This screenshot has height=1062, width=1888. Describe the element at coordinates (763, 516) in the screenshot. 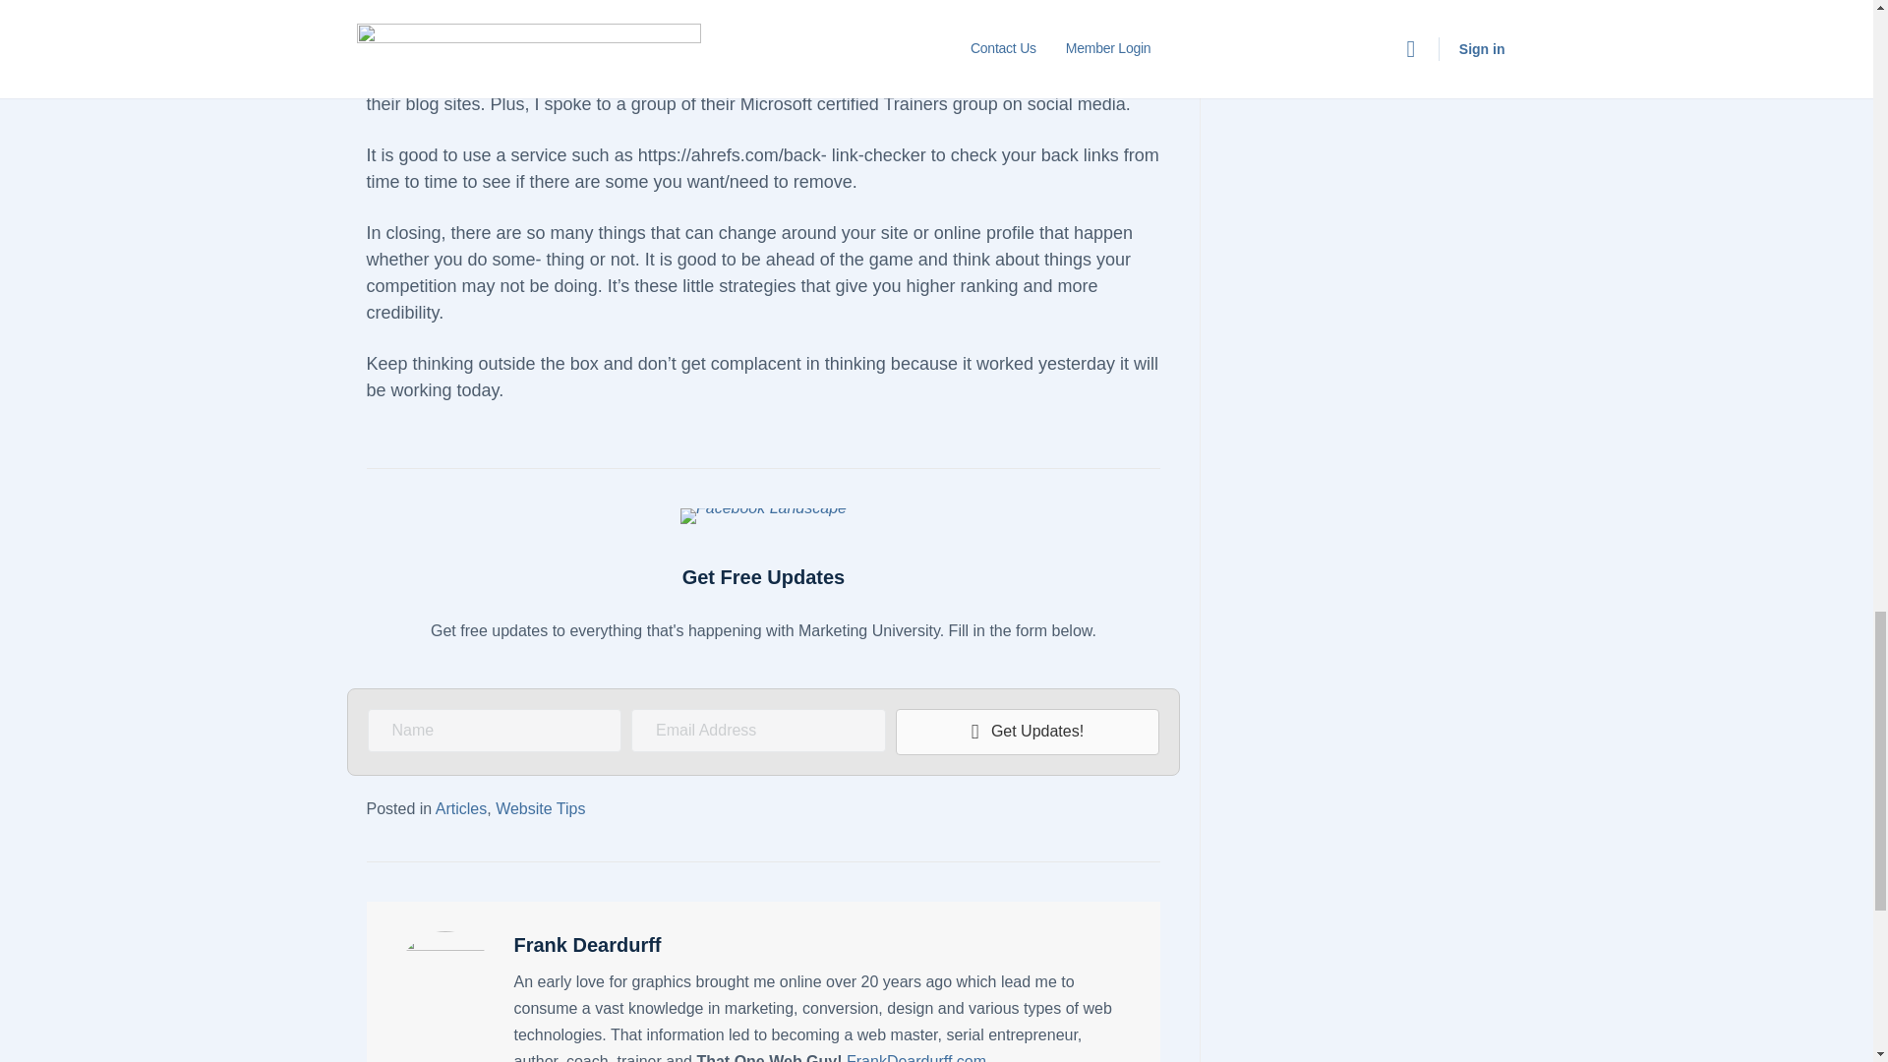

I see `Facebook Landscape` at that location.